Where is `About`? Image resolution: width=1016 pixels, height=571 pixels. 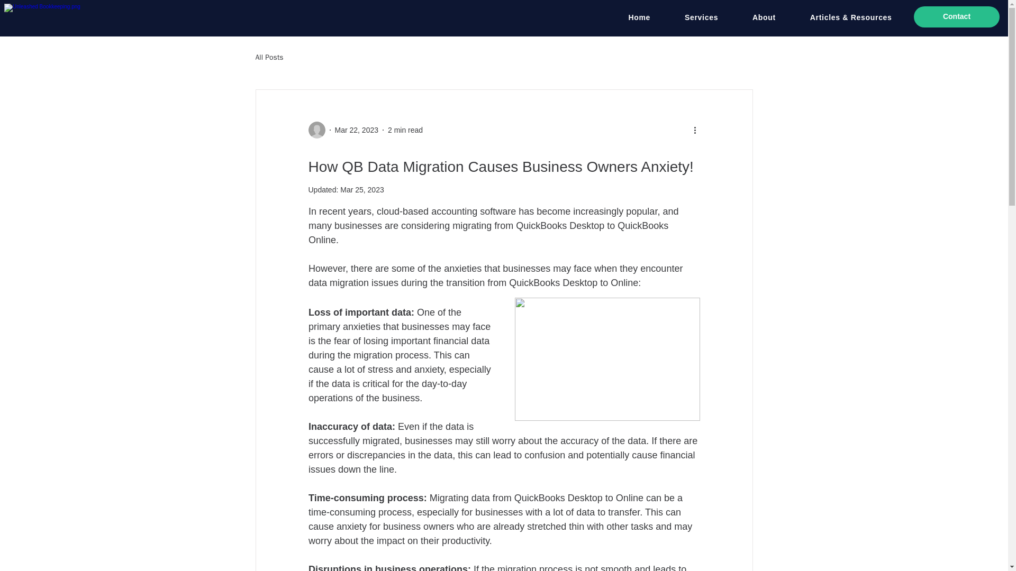 About is located at coordinates (764, 17).